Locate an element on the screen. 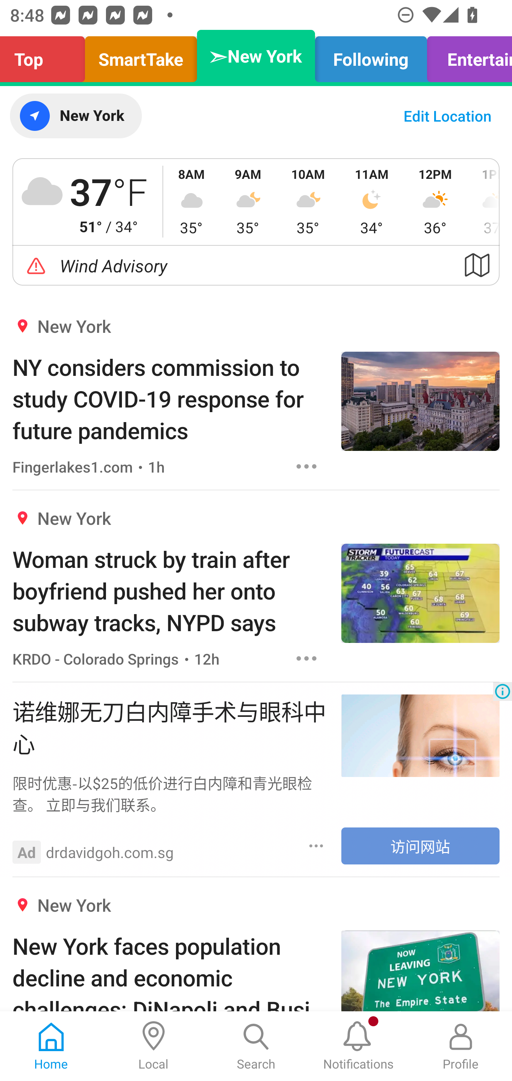 Image resolution: width=512 pixels, height=1081 pixels. 限时优惠-以$25的低价进行白内障和青光眼检查。 立即与我们联系。 is located at coordinates (170, 793).